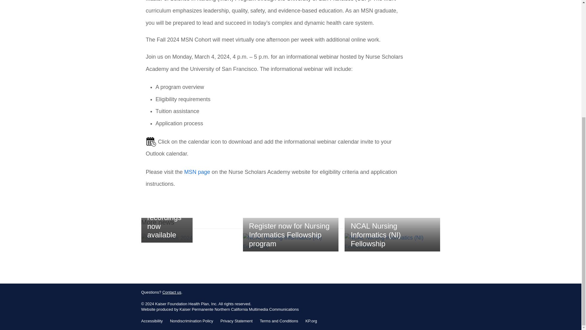  What do you see at coordinates (197, 172) in the screenshot?
I see `MSN page` at bounding box center [197, 172].